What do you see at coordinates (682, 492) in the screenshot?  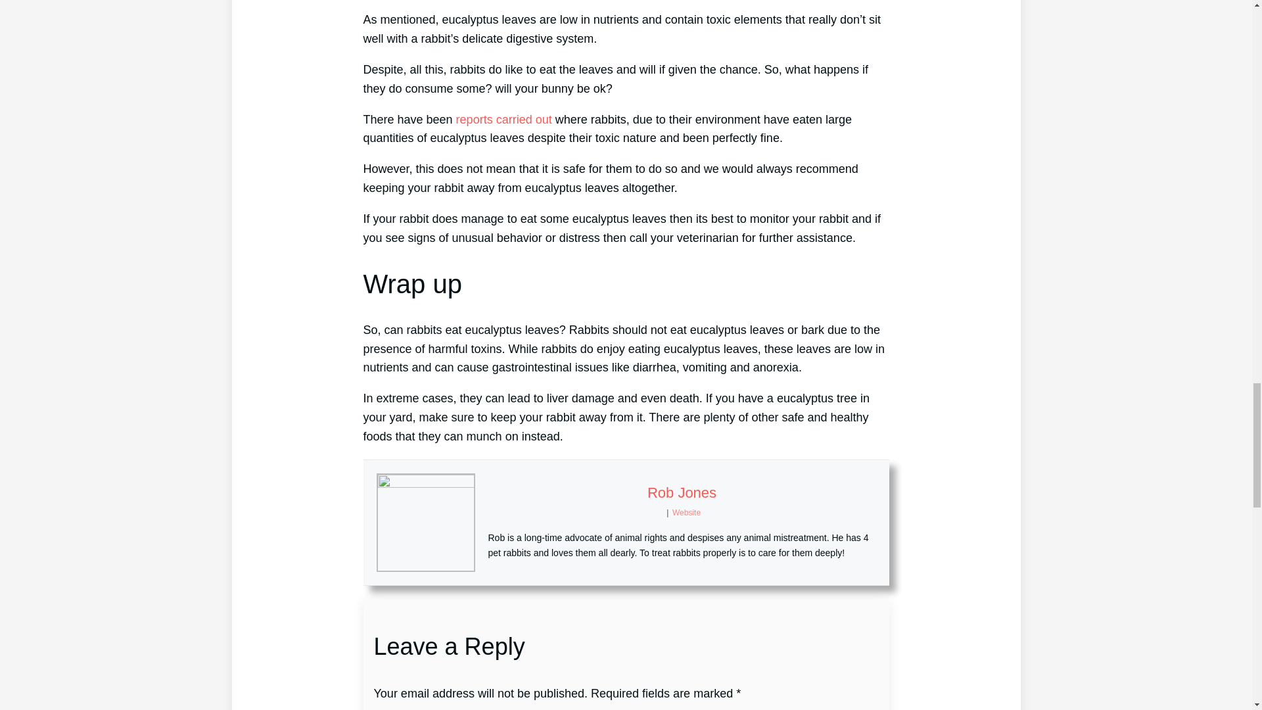 I see `Rob Jones` at bounding box center [682, 492].